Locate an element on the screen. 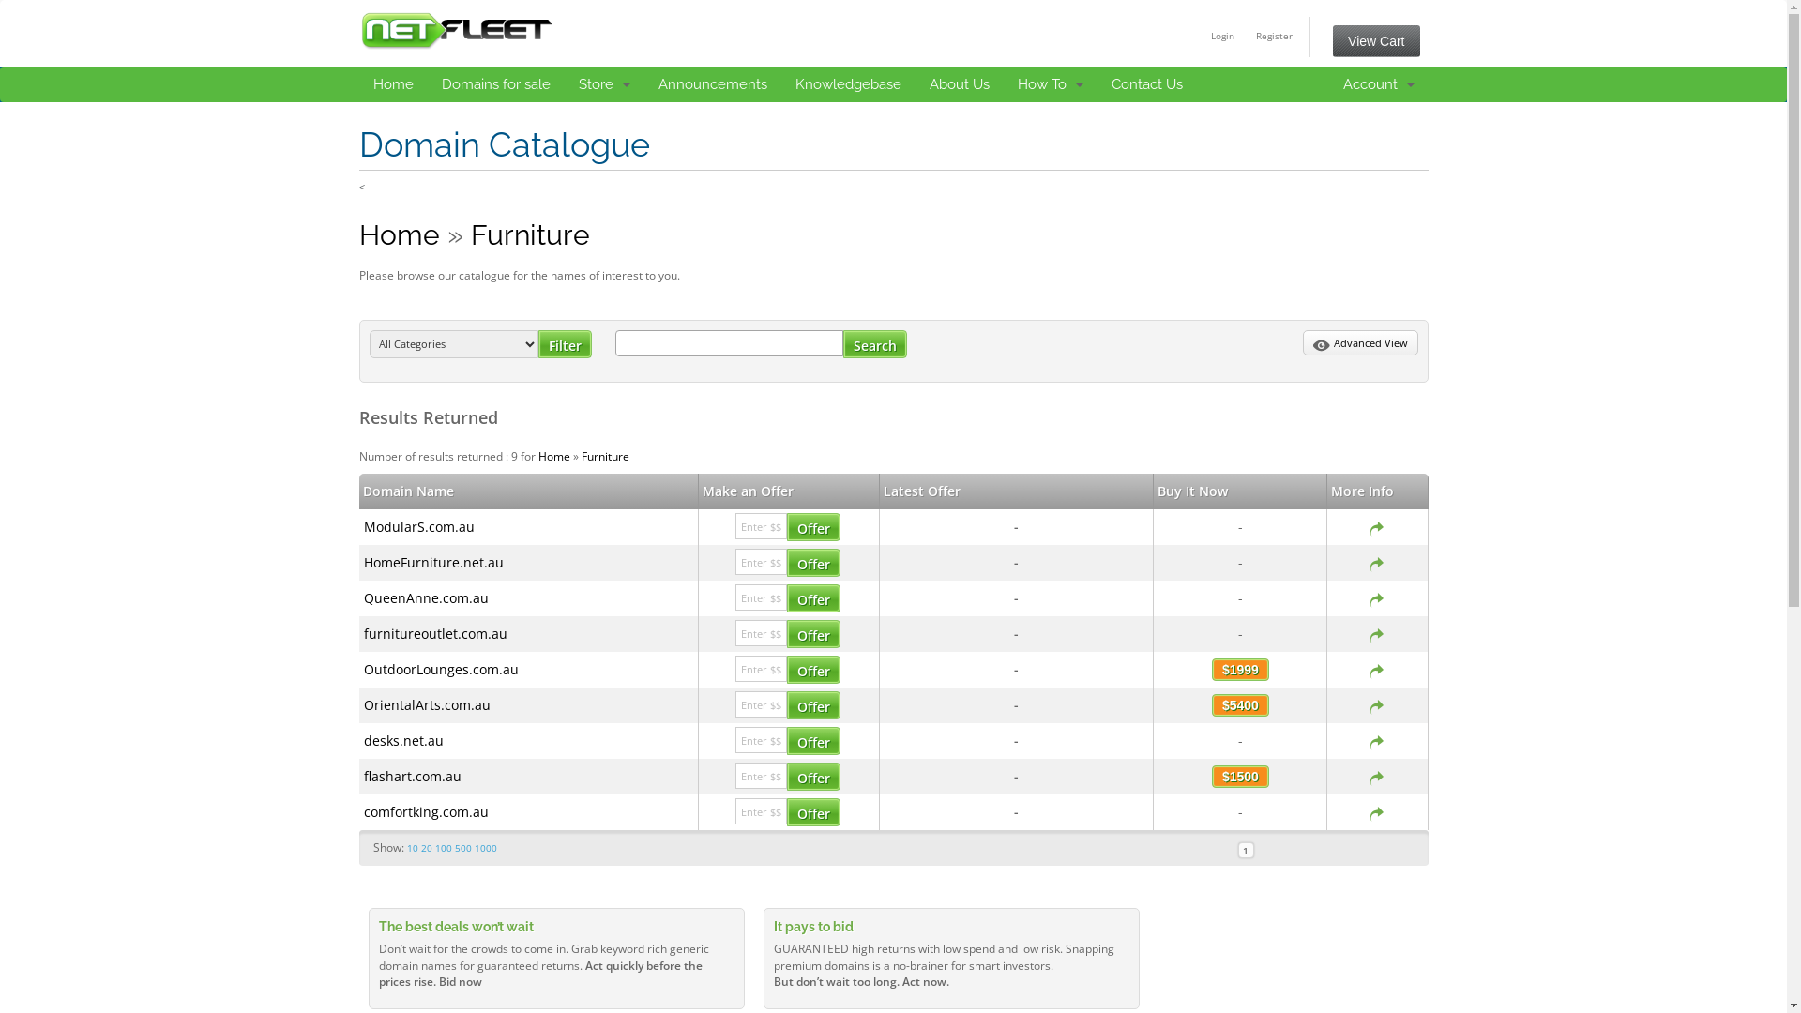 The width and height of the screenshot is (1801, 1013). 1 is located at coordinates (1246, 850).